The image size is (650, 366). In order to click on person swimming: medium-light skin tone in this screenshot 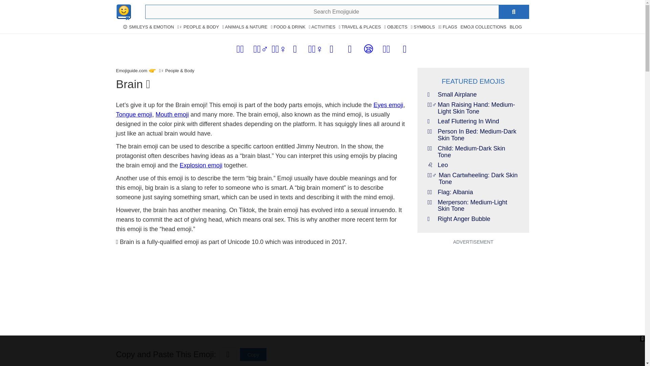, I will do `click(240, 50)`.